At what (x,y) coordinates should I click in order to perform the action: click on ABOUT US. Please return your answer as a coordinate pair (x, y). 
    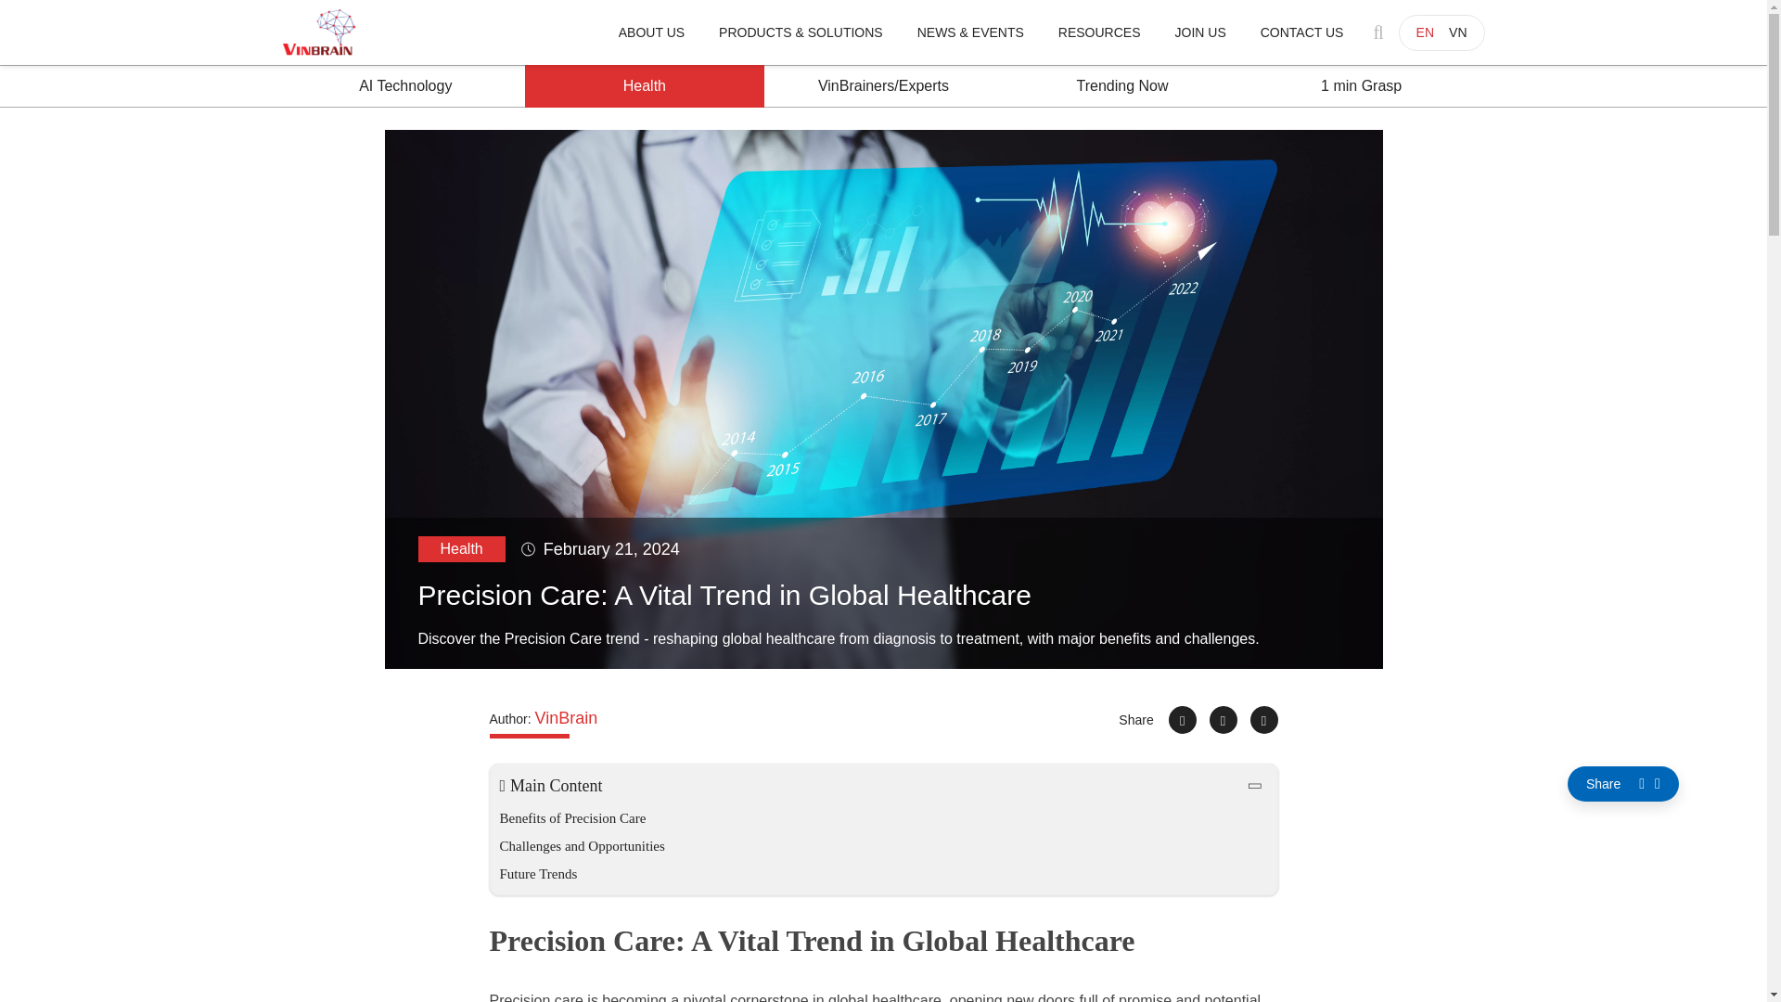
    Looking at the image, I should click on (651, 32).